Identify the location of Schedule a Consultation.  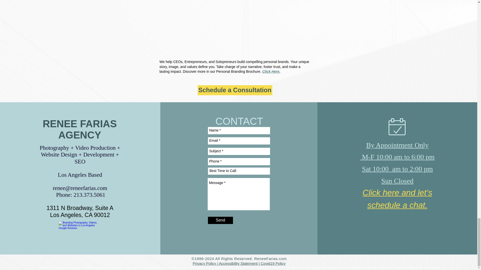
(234, 90).